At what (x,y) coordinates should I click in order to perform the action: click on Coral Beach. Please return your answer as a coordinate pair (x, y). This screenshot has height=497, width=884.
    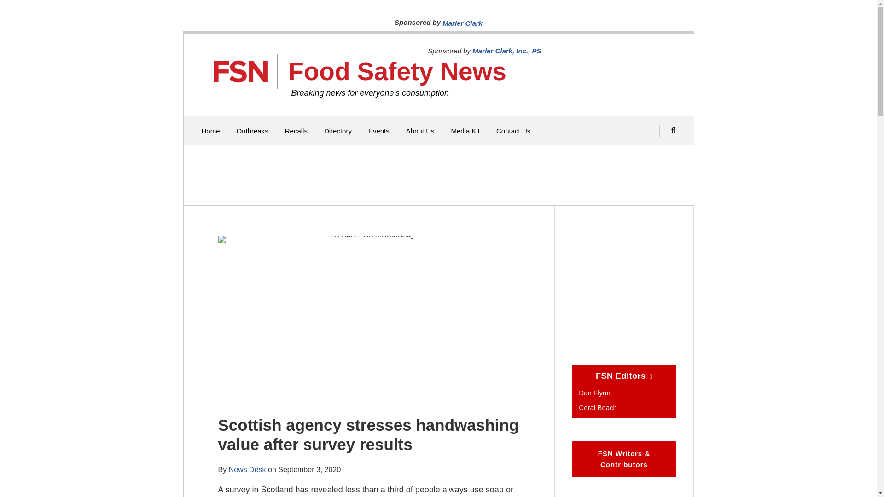
    Looking at the image, I should click on (598, 407).